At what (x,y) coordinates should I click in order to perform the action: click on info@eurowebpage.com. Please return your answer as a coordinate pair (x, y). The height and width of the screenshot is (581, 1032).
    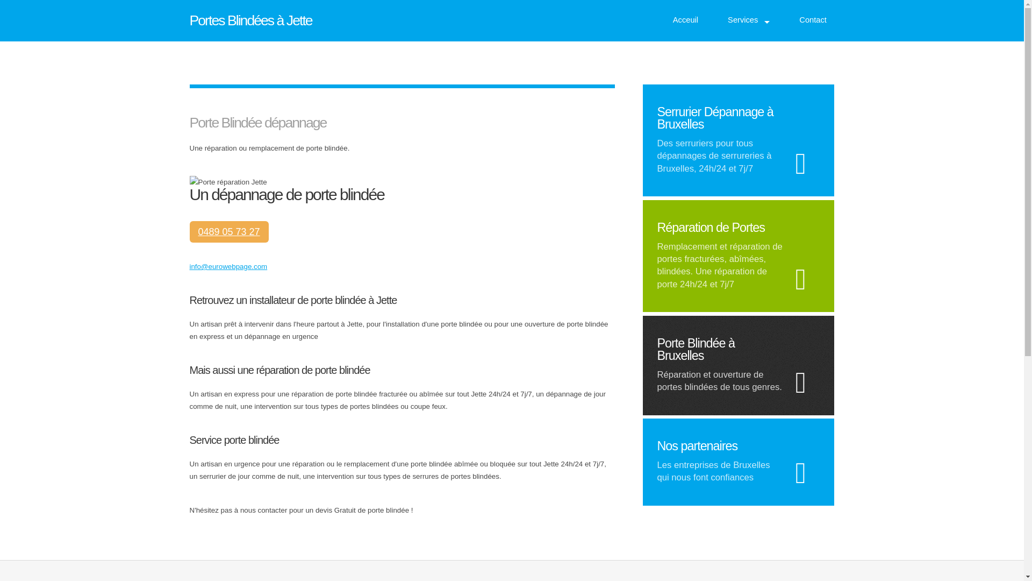
    Looking at the image, I should click on (228, 267).